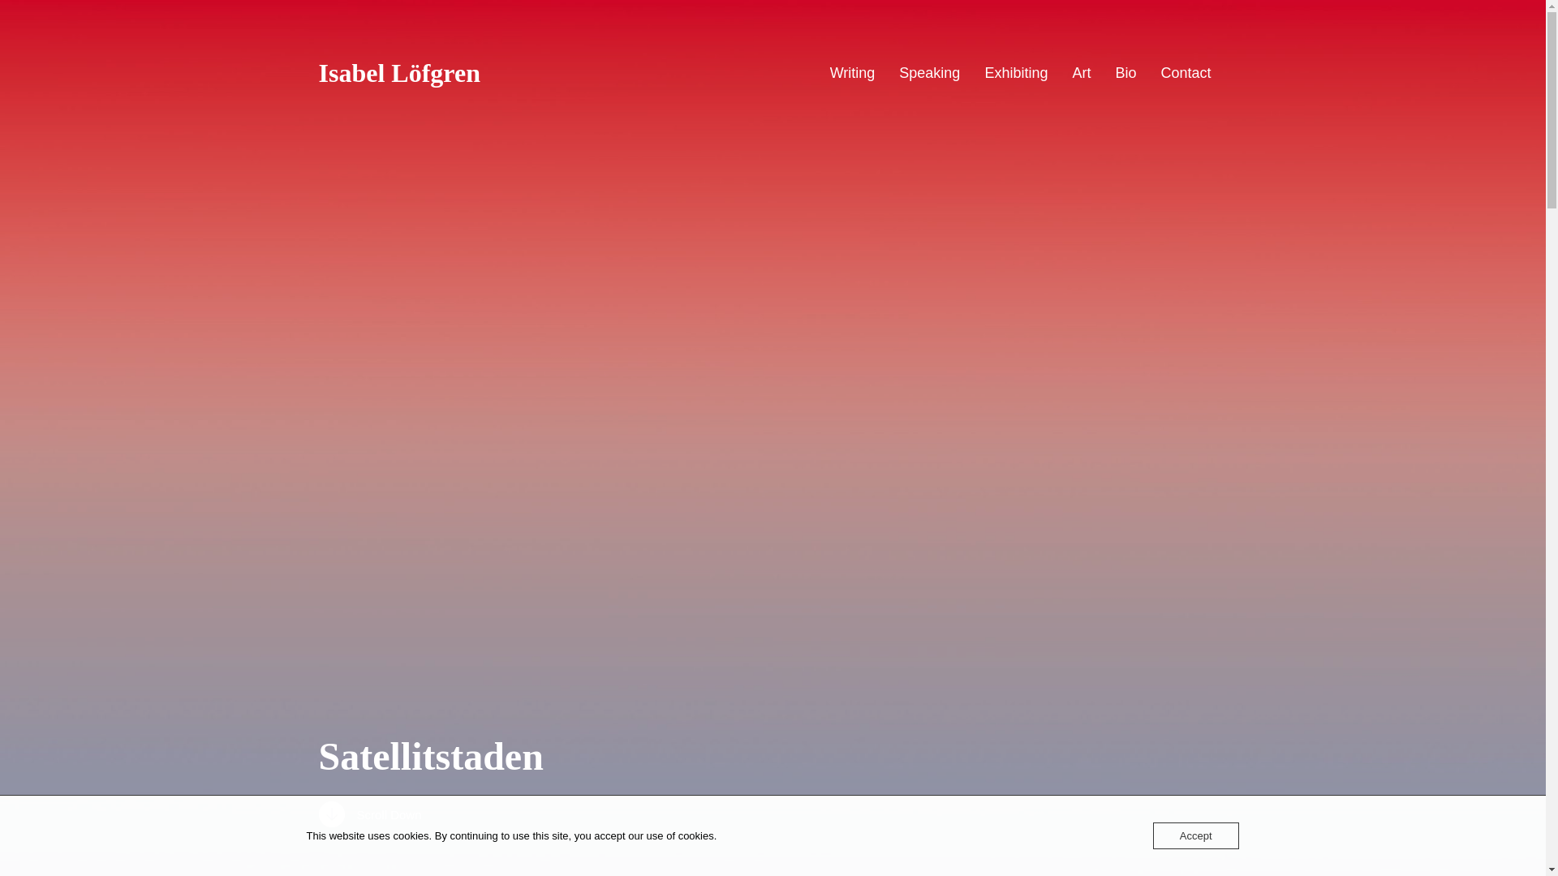  What do you see at coordinates (1125, 73) in the screenshot?
I see `Bio` at bounding box center [1125, 73].